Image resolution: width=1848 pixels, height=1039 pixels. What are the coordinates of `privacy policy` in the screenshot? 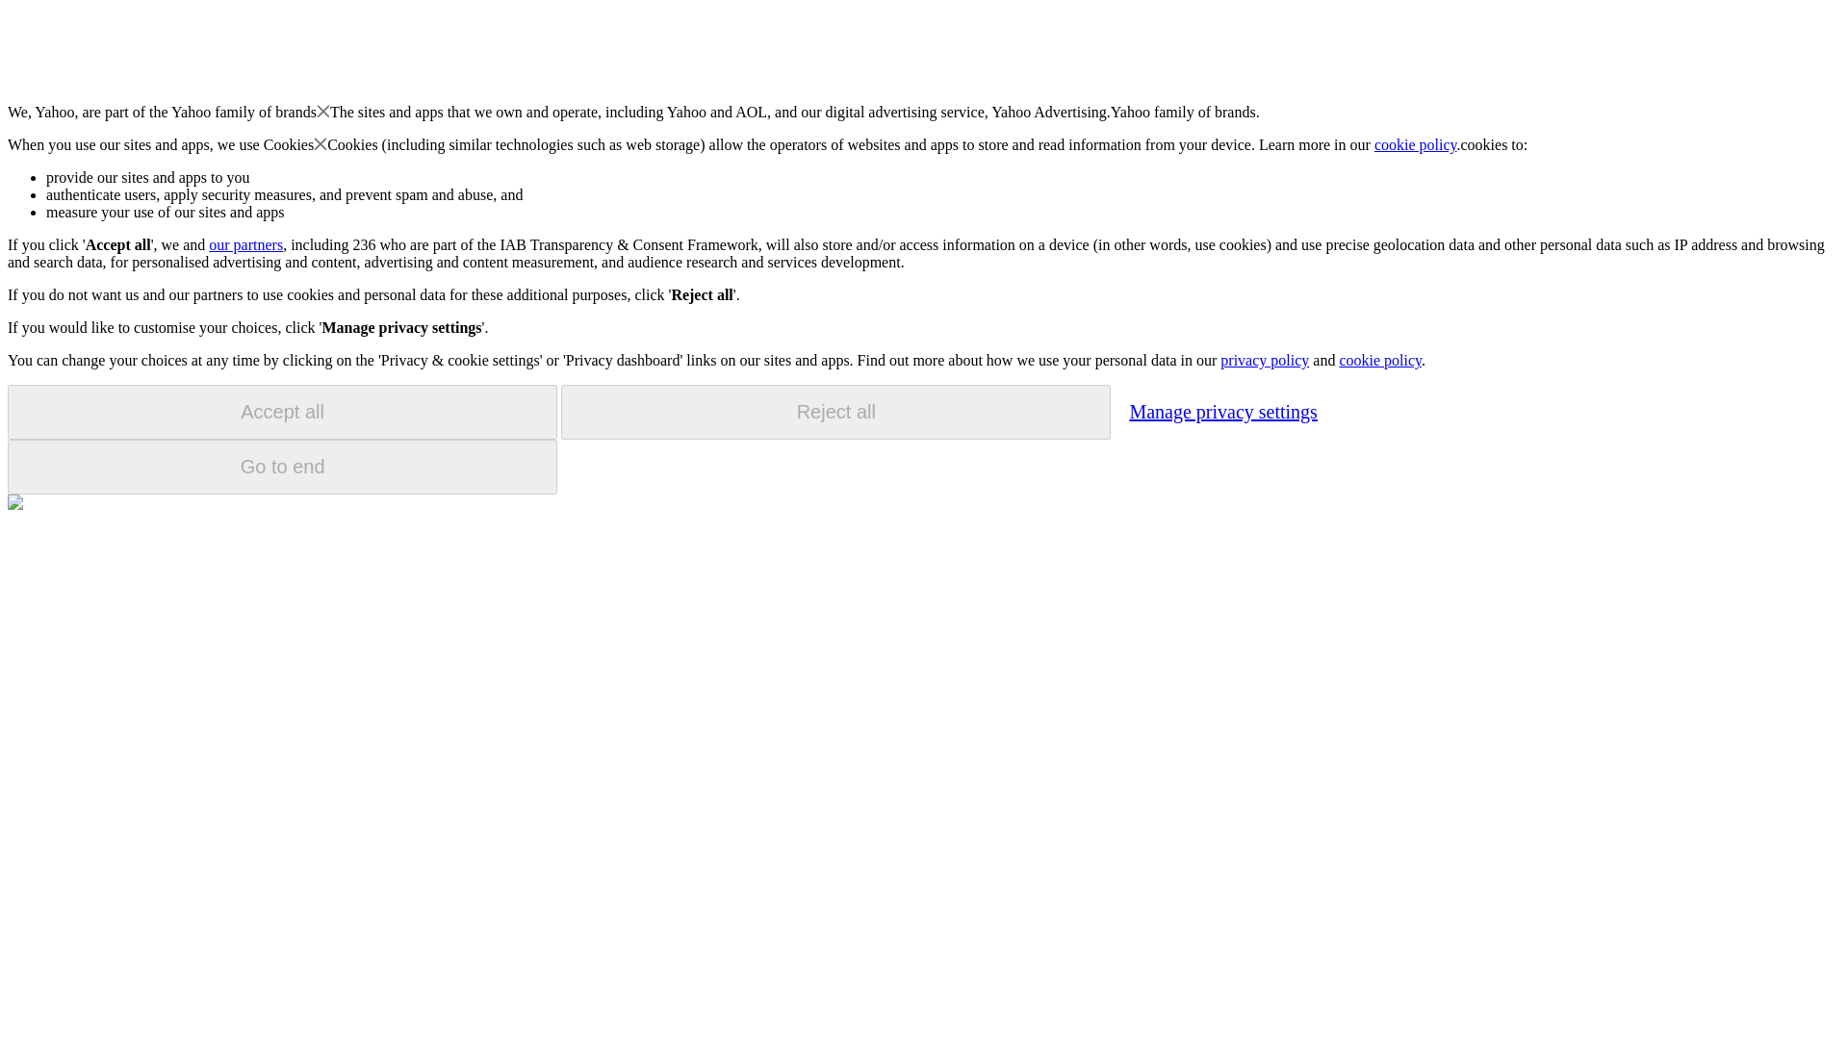 It's located at (1264, 360).